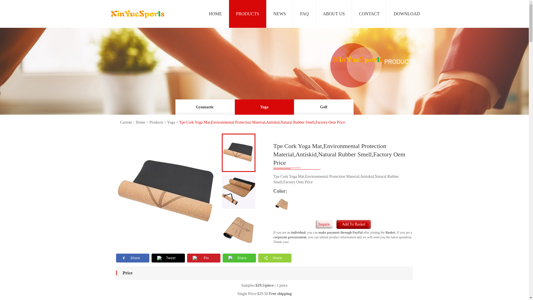  Describe the element at coordinates (248, 14) in the screenshot. I see `PRODUCTS` at that location.